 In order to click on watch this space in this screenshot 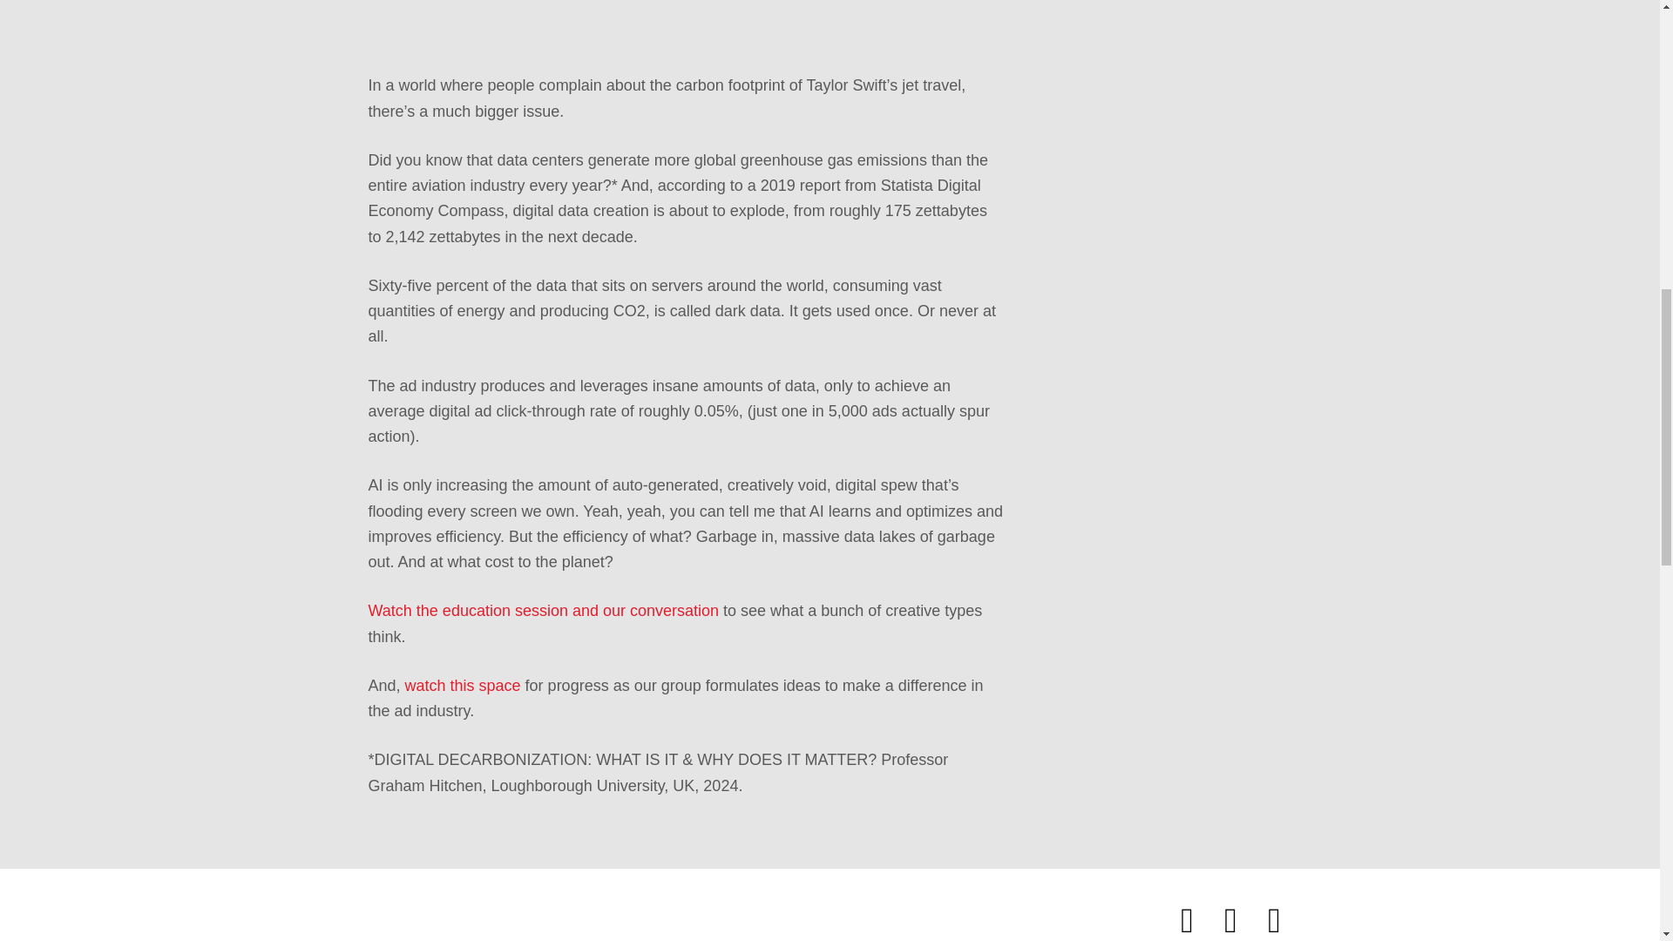, I will do `click(462, 685)`.